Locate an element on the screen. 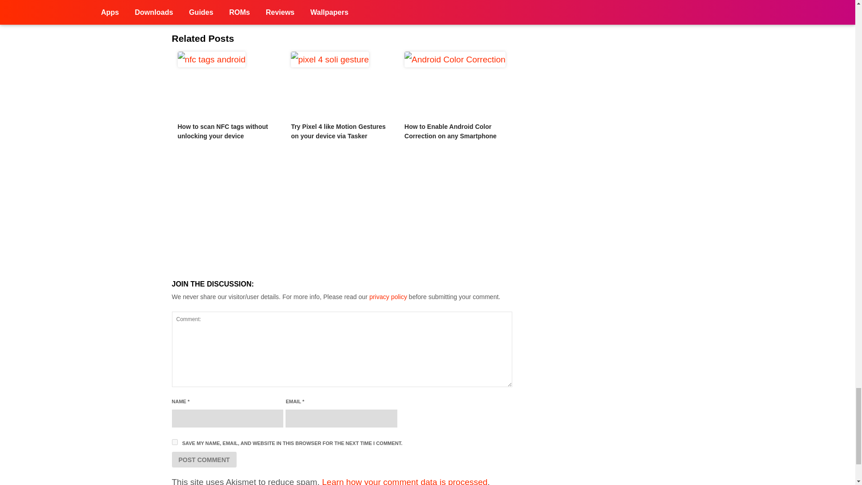 The image size is (862, 485). Post Comment is located at coordinates (204, 459).